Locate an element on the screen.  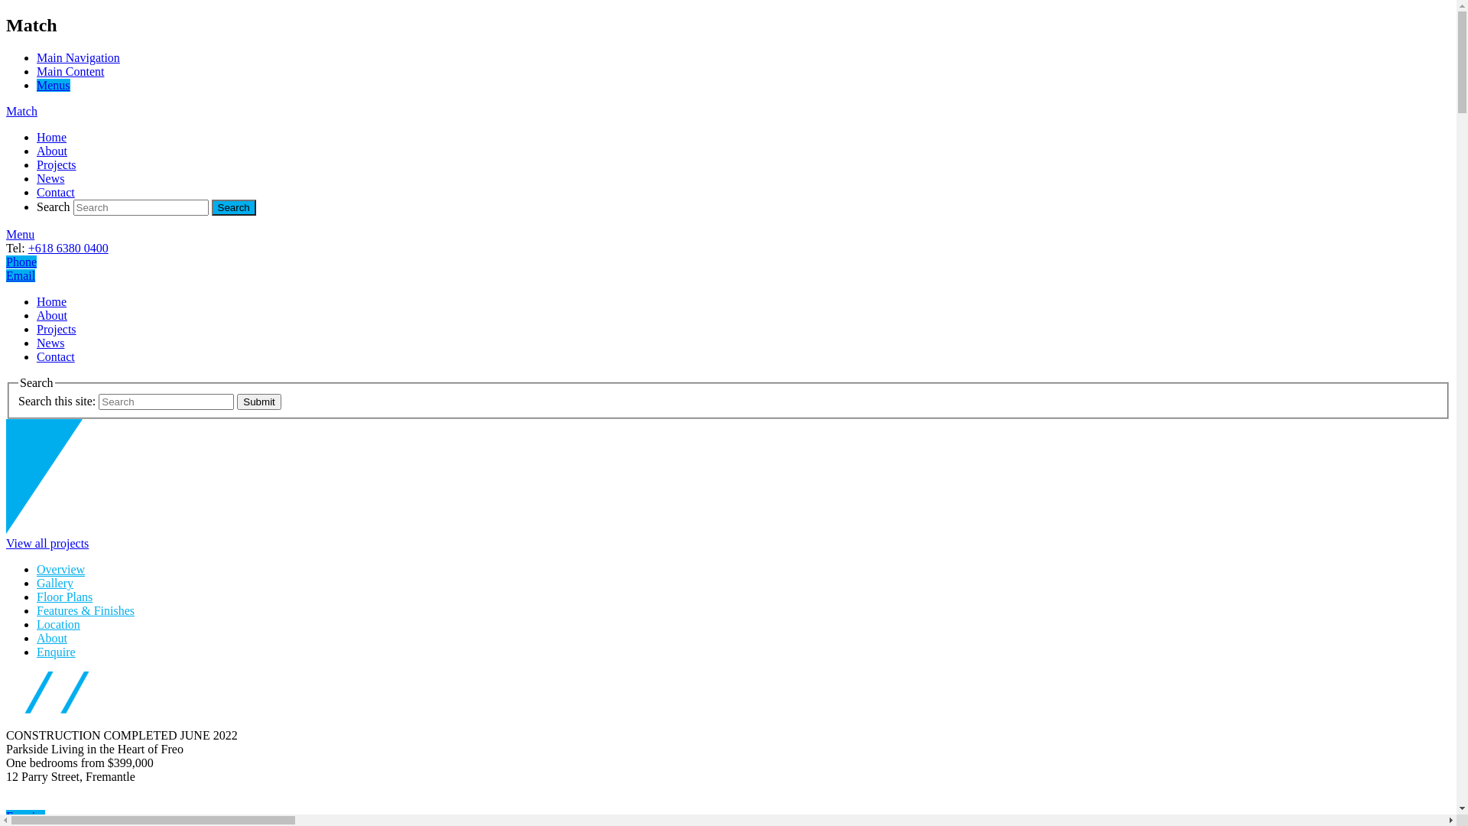
Email is located at coordinates (21, 275).